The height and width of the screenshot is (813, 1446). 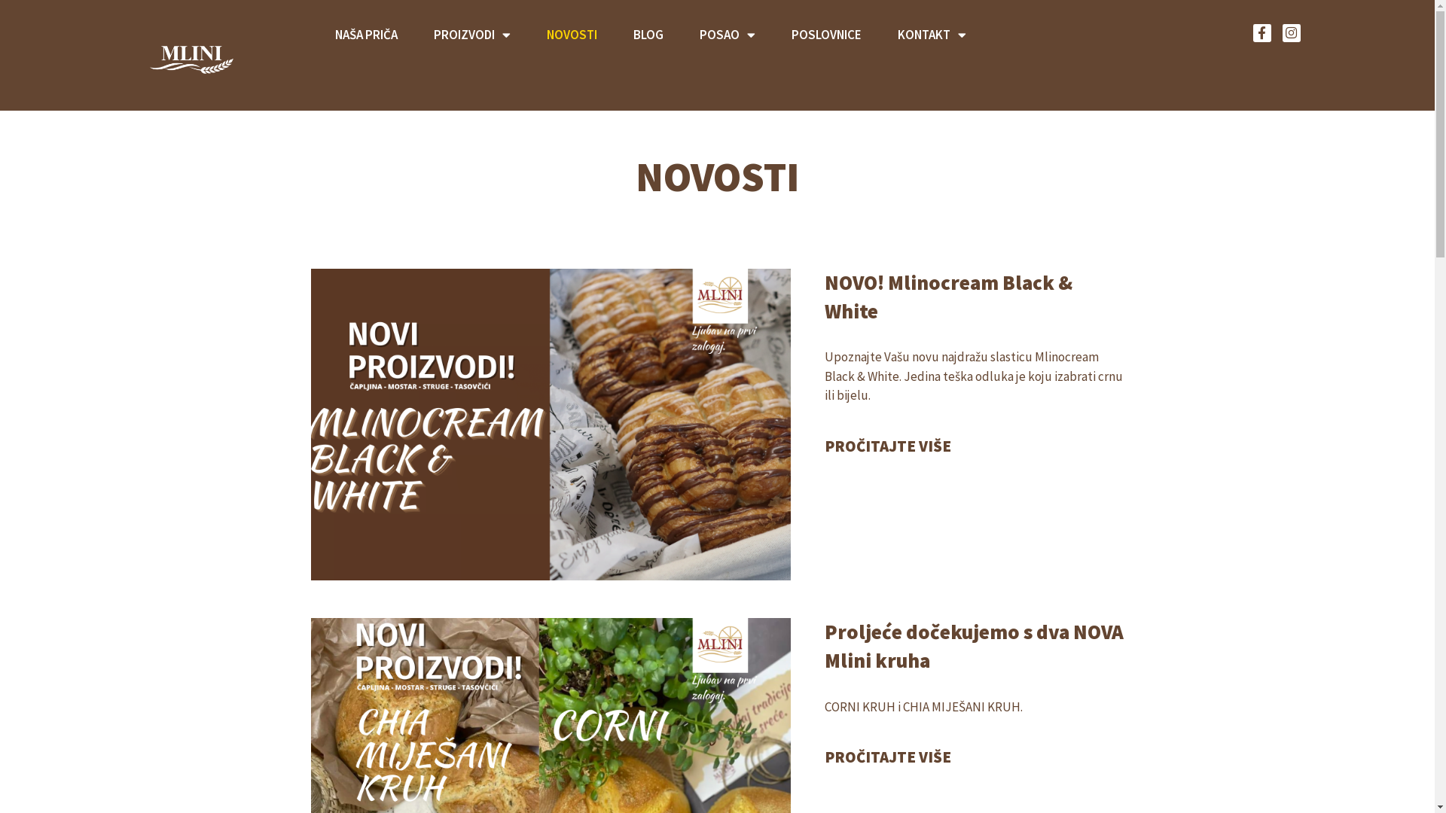 I want to click on PROIZVODI, so click(x=472, y=35).